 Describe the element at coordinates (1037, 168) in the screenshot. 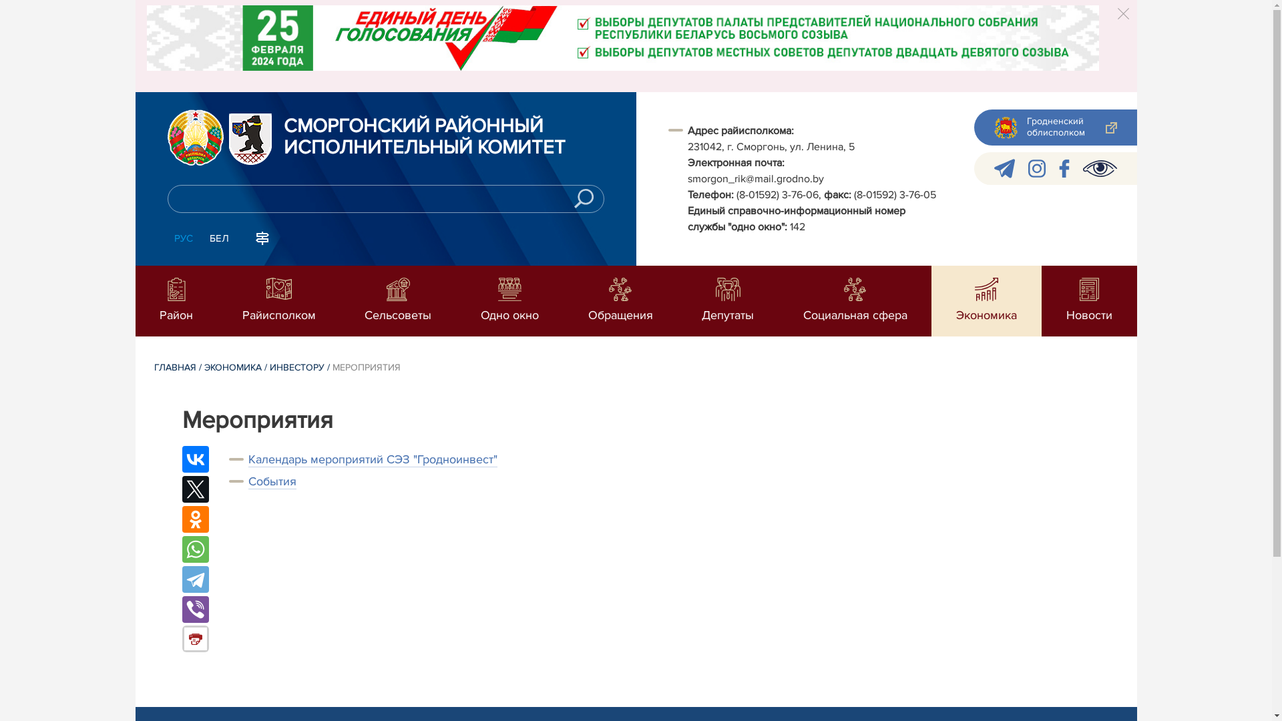

I see `instagram` at that location.